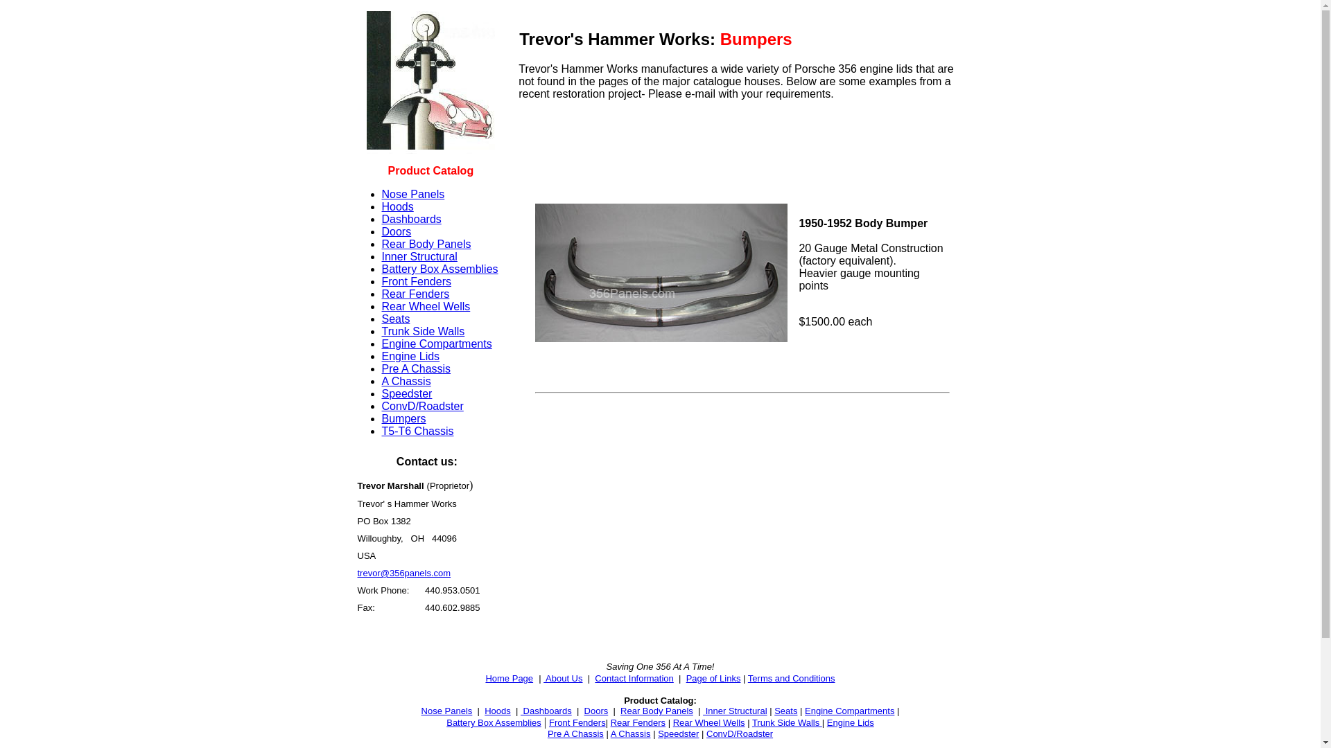 This screenshot has width=1331, height=748. I want to click on Front Fenders, so click(416, 281).